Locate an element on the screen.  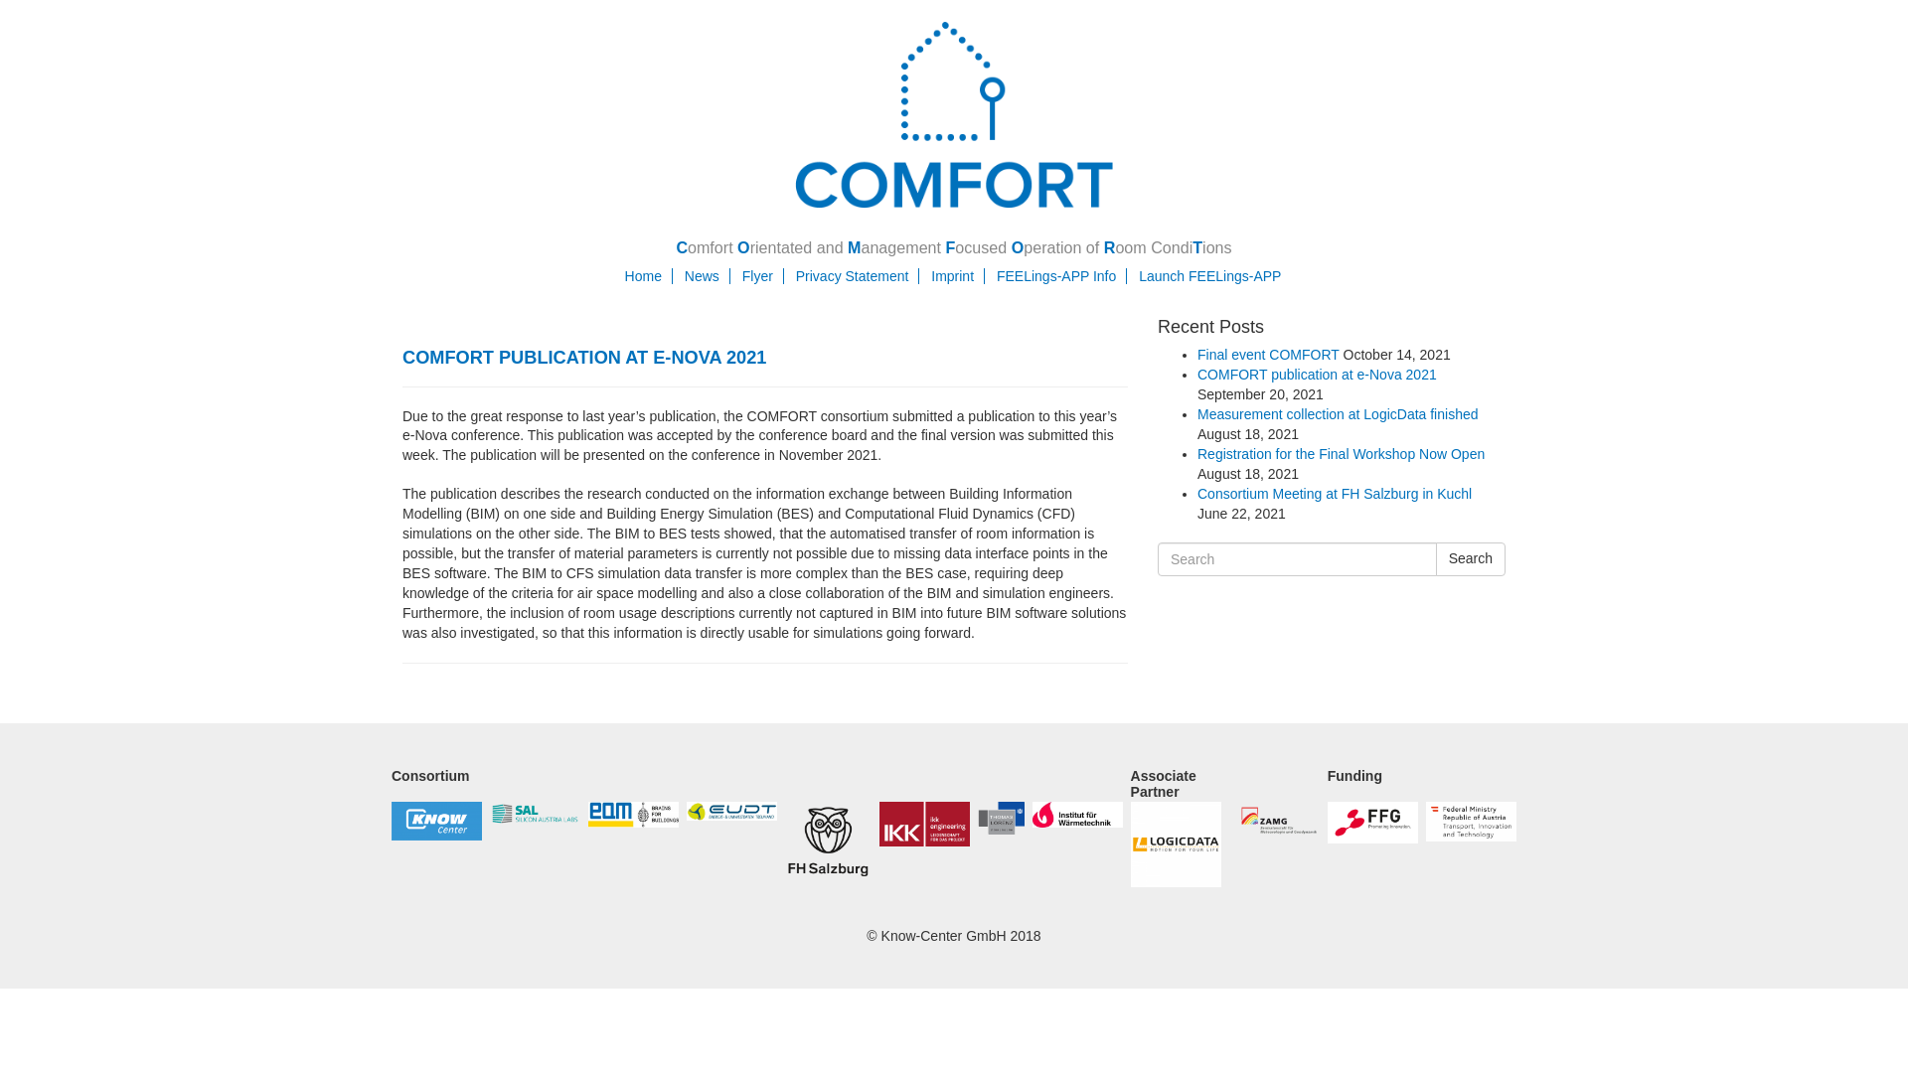
Flyer is located at coordinates (763, 276).